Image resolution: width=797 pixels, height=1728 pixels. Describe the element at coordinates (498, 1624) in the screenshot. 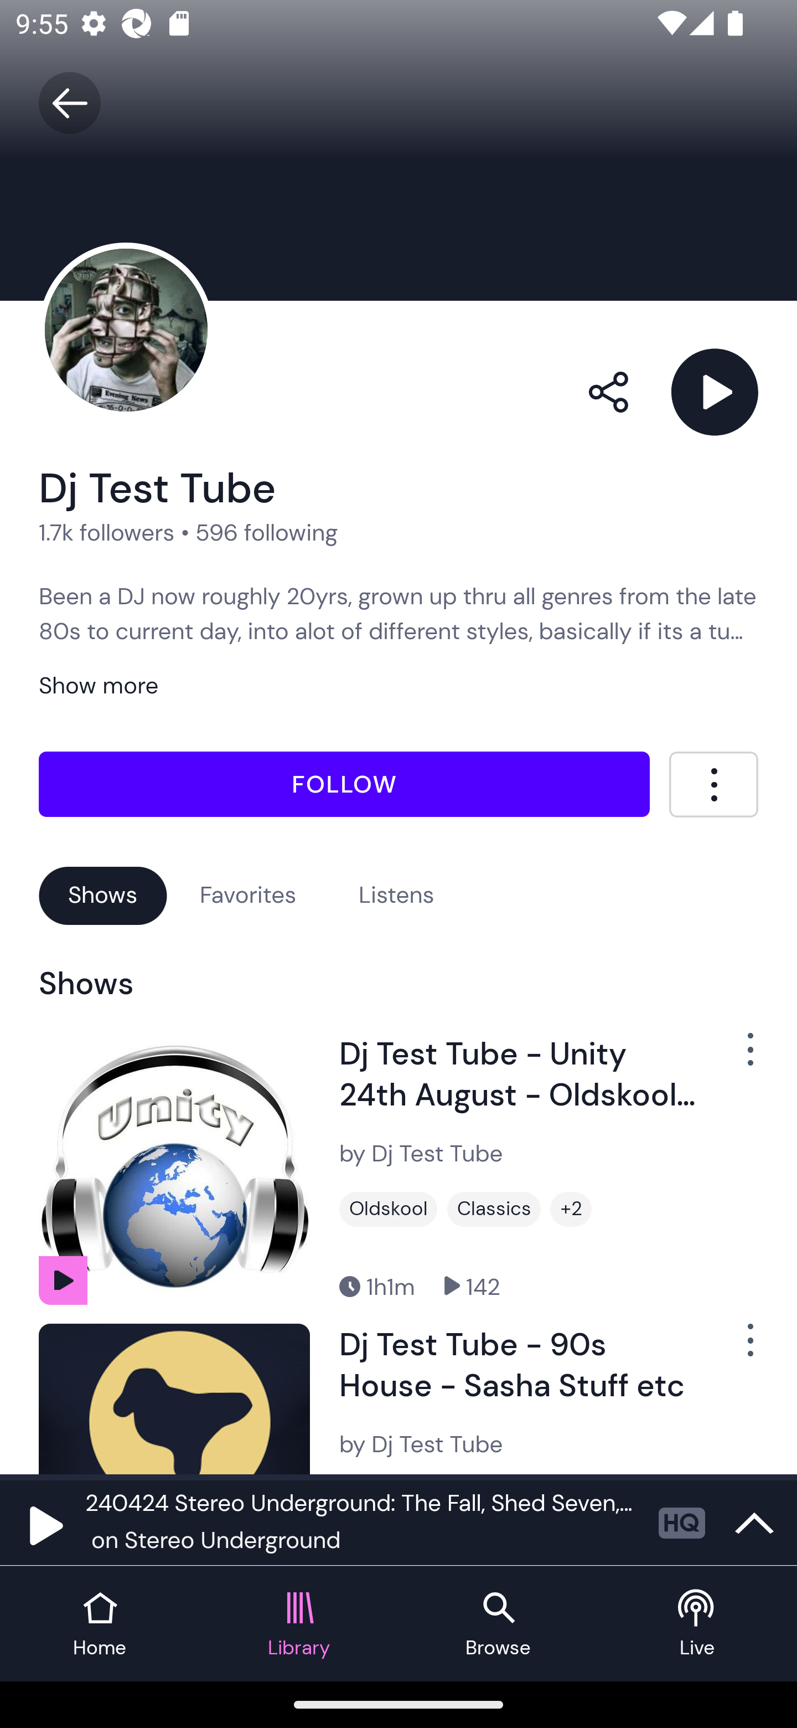

I see `Browse tab Browse` at that location.